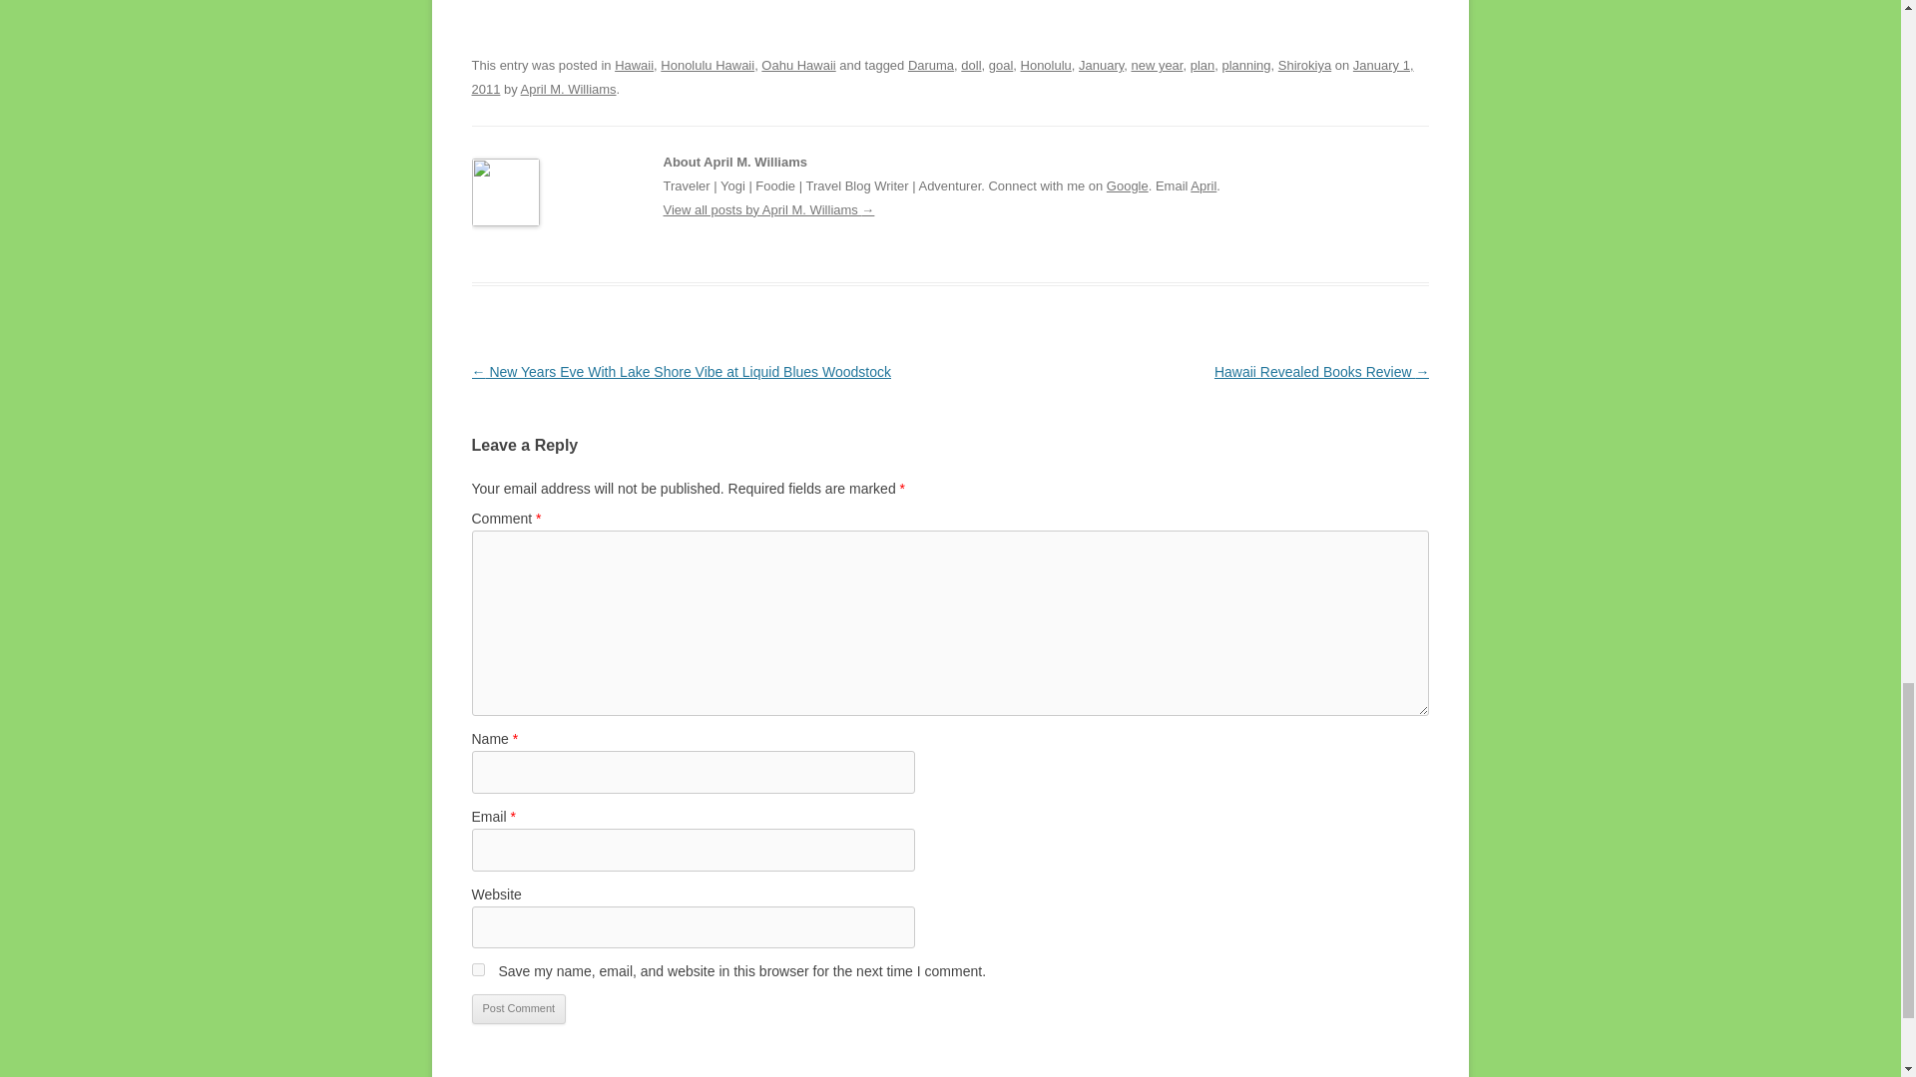  I want to click on Daruma, so click(931, 66).